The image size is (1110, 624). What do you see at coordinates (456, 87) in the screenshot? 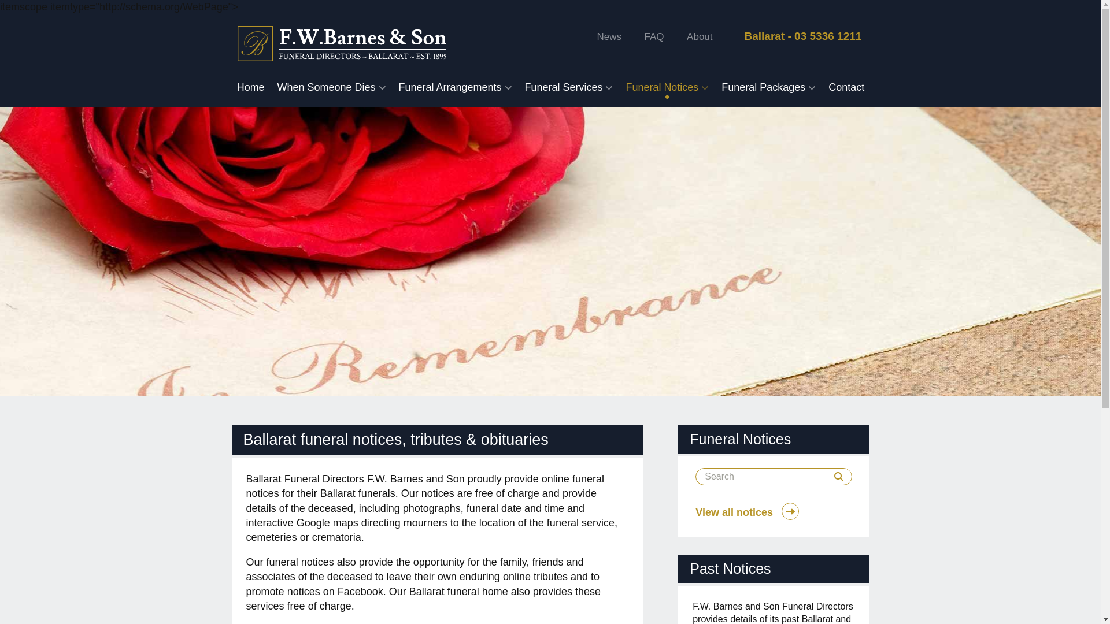
I see `Funeral Arrangements` at bounding box center [456, 87].